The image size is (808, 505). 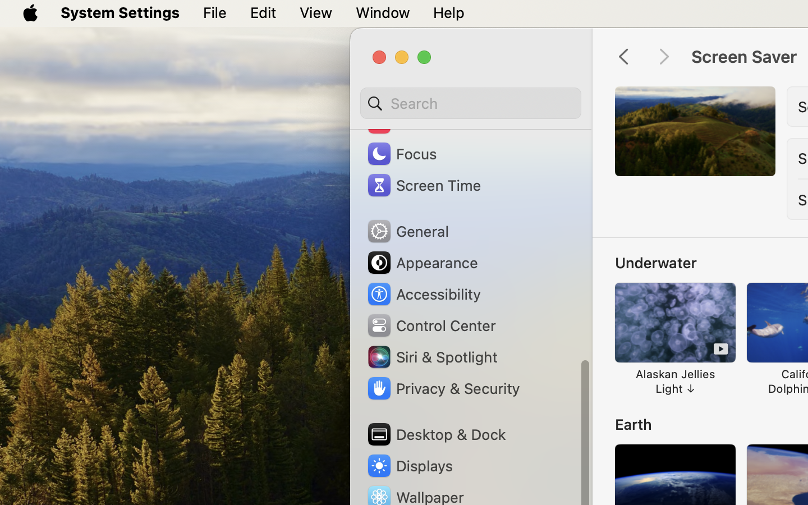 I want to click on Underwater, so click(x=656, y=263).